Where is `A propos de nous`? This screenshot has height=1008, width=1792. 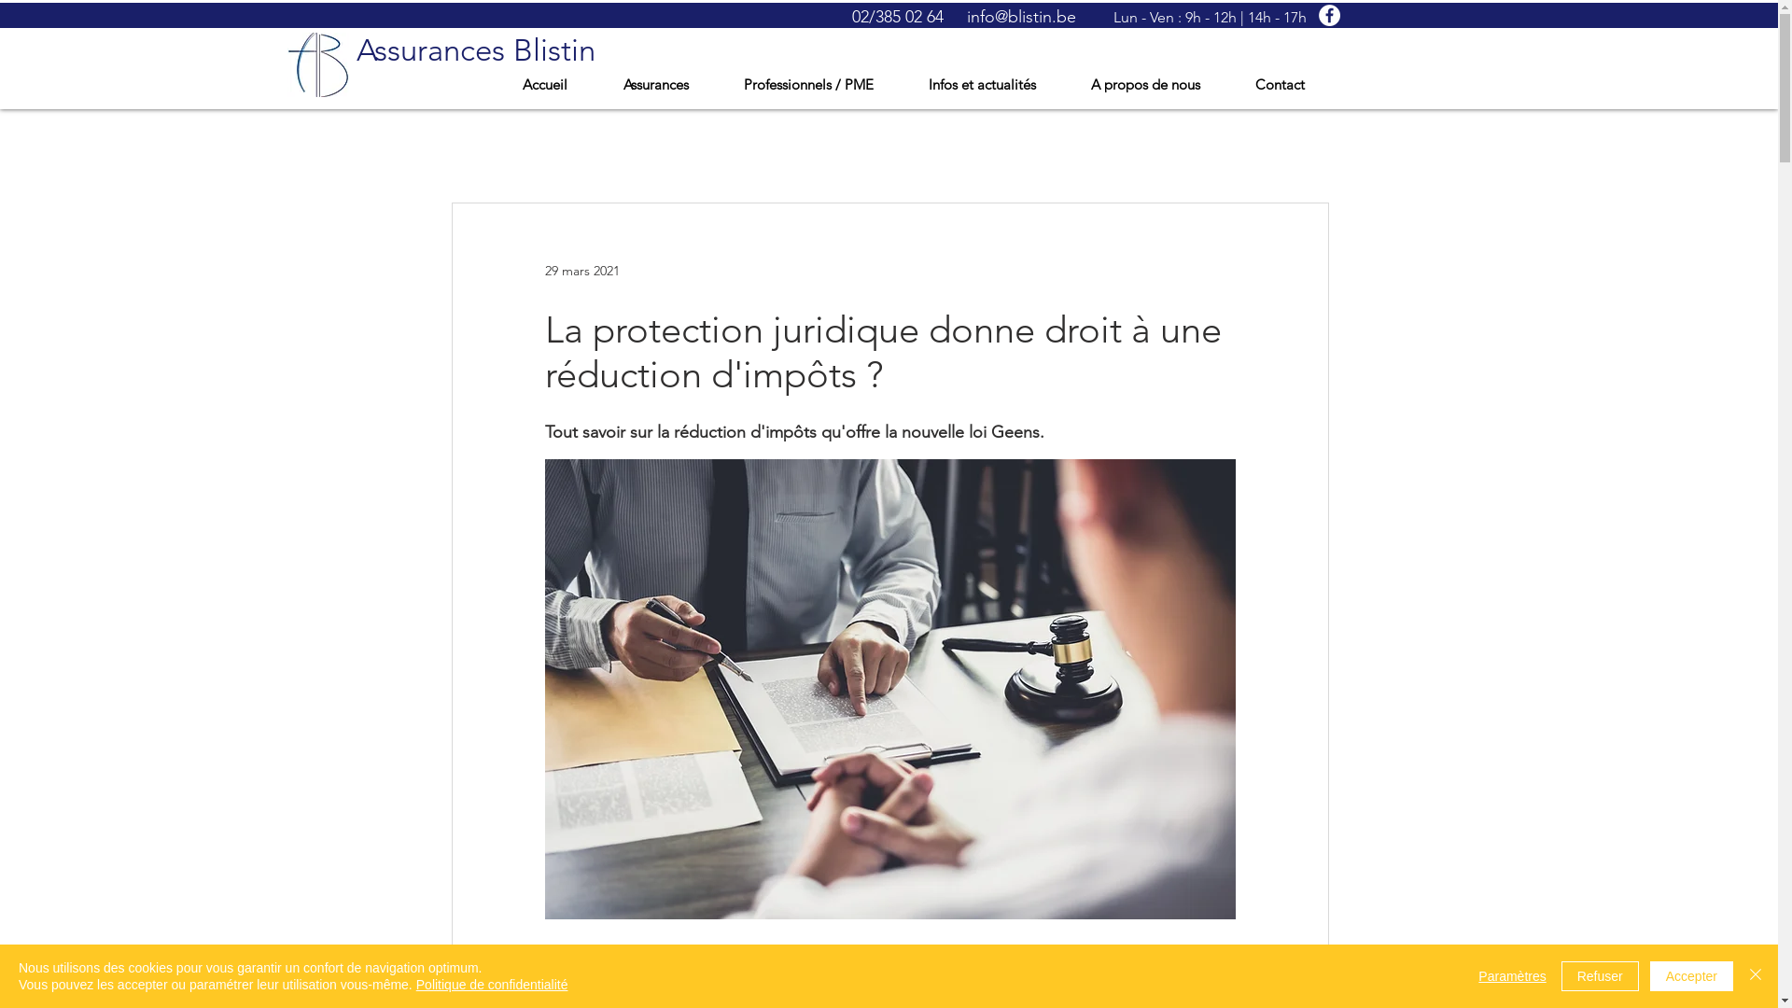 A propos de nous is located at coordinates (1159, 84).